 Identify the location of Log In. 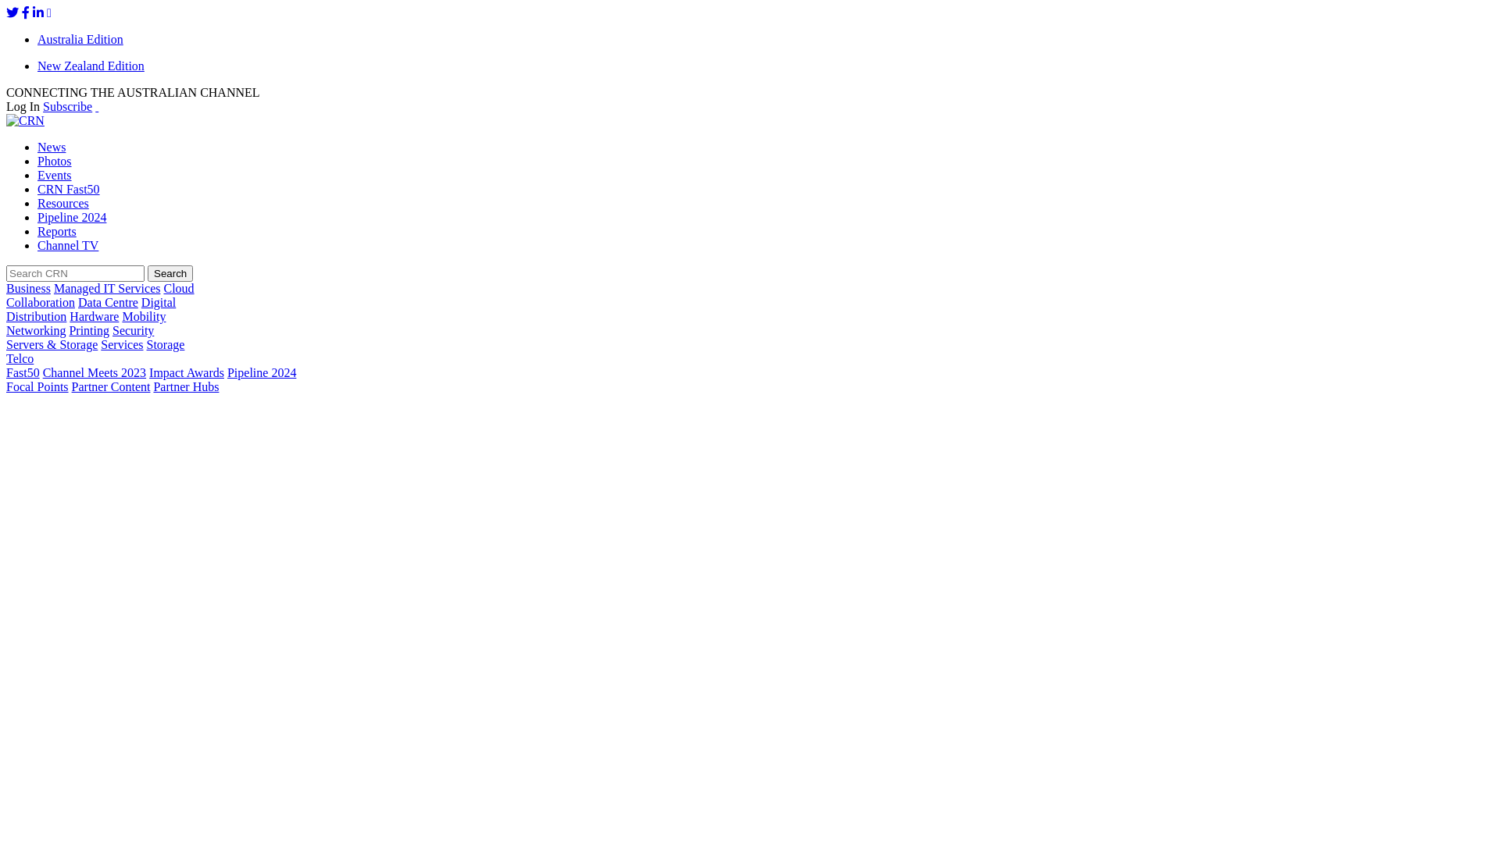
(23, 106).